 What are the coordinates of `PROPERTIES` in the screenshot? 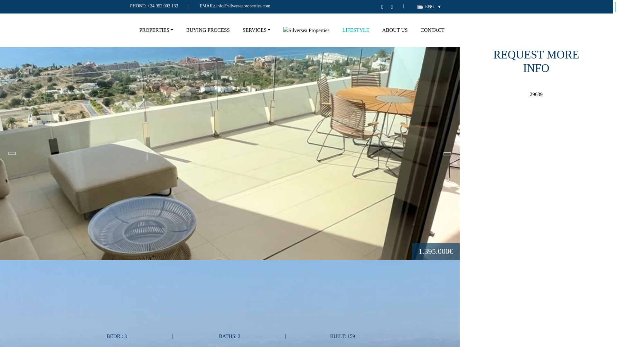 It's located at (156, 30).